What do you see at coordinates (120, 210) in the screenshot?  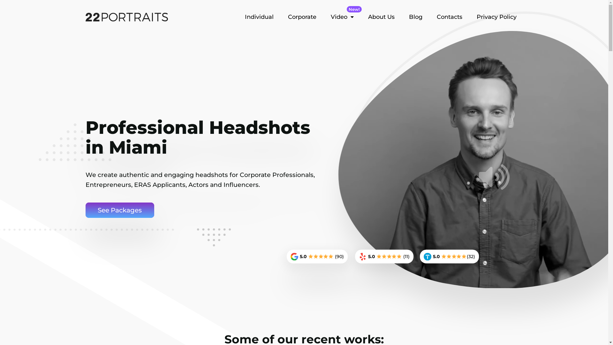 I see `See Packages` at bounding box center [120, 210].